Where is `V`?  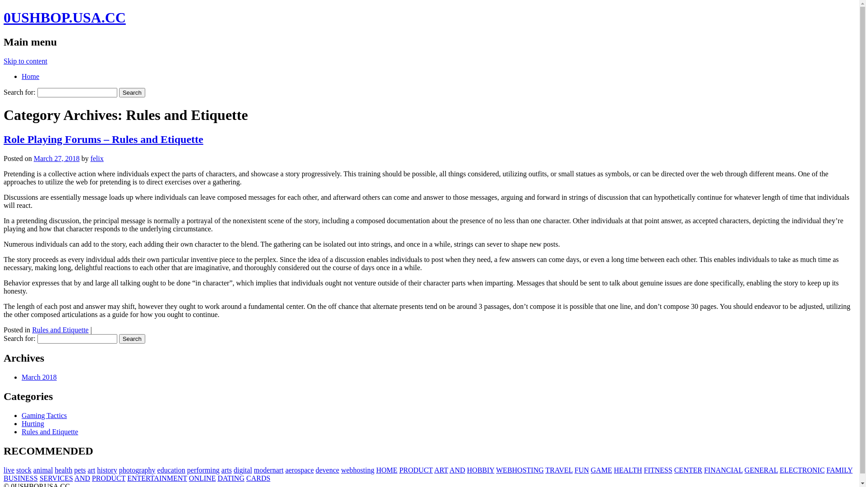
V is located at coordinates (562, 470).